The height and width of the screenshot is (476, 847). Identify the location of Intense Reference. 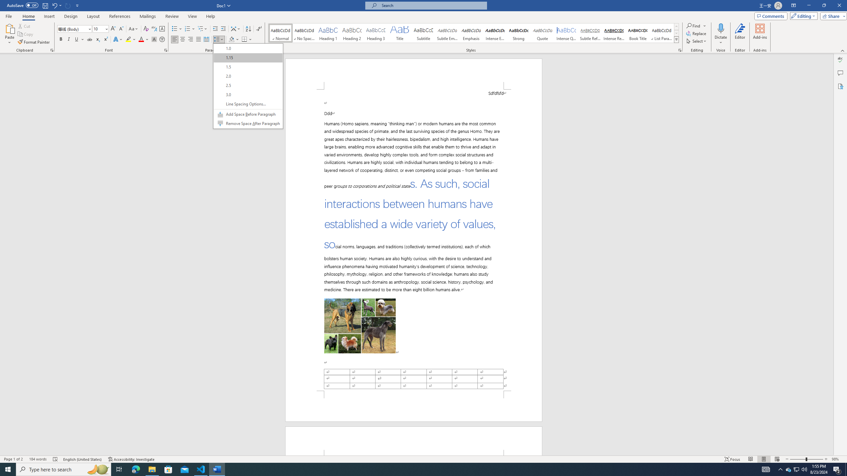
(614, 33).